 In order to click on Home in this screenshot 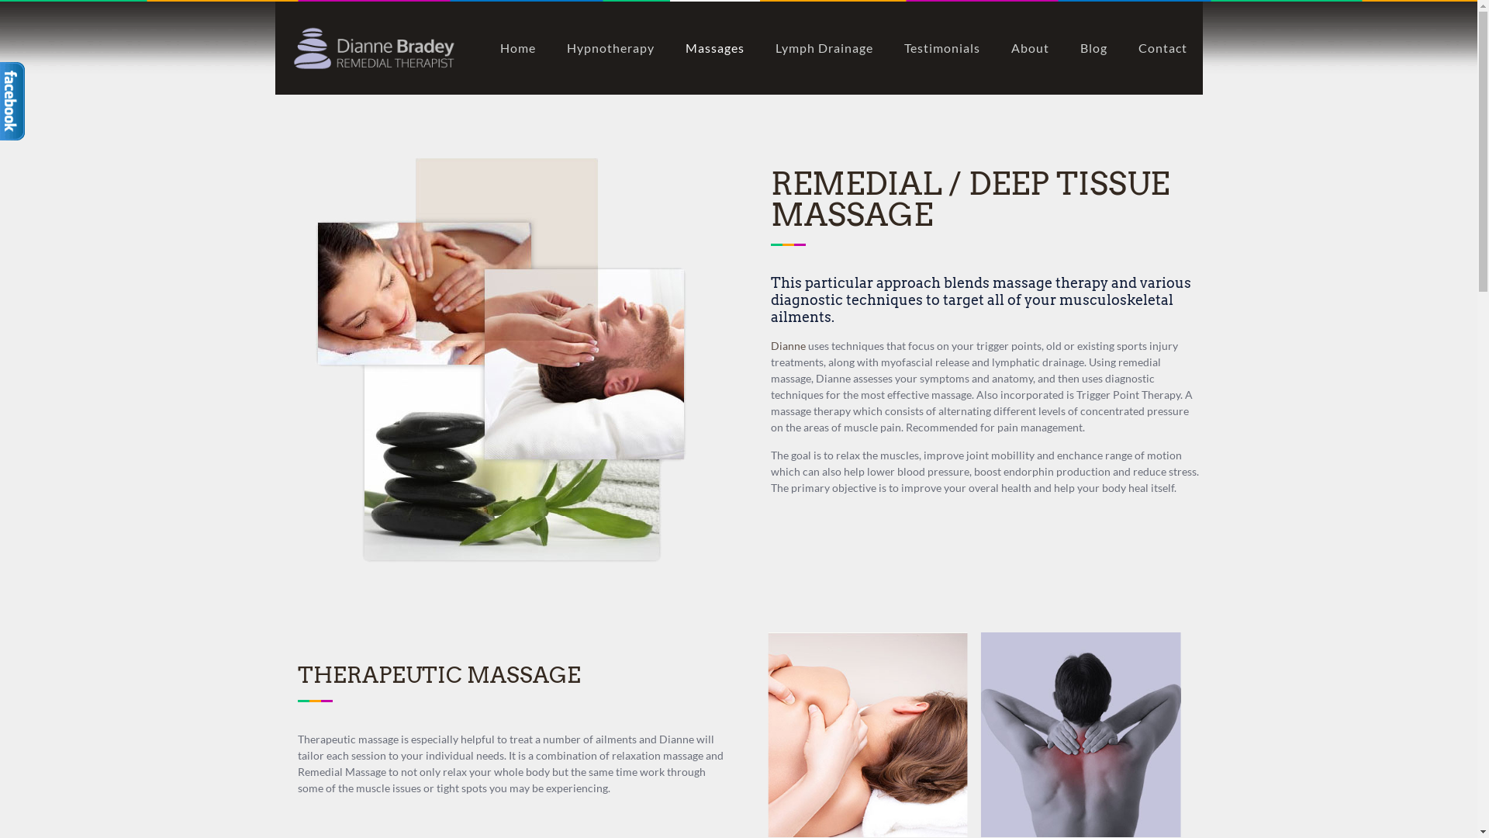, I will do `click(517, 48)`.